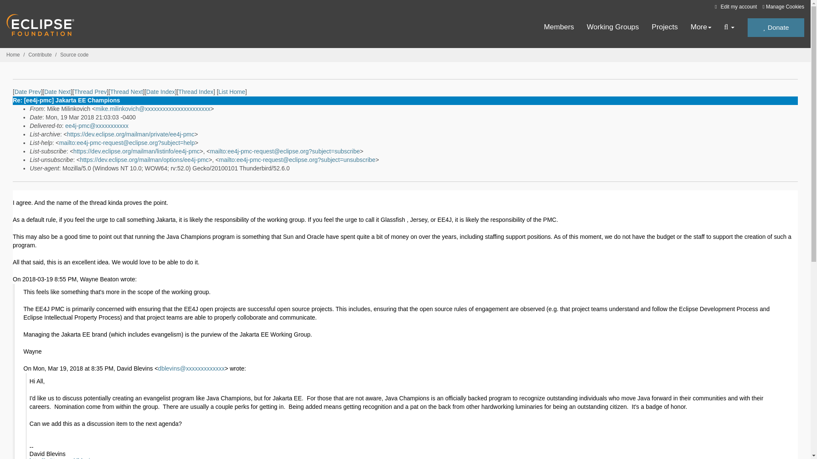 The width and height of the screenshot is (817, 459). What do you see at coordinates (783, 7) in the screenshot?
I see `Manage Cookies` at bounding box center [783, 7].